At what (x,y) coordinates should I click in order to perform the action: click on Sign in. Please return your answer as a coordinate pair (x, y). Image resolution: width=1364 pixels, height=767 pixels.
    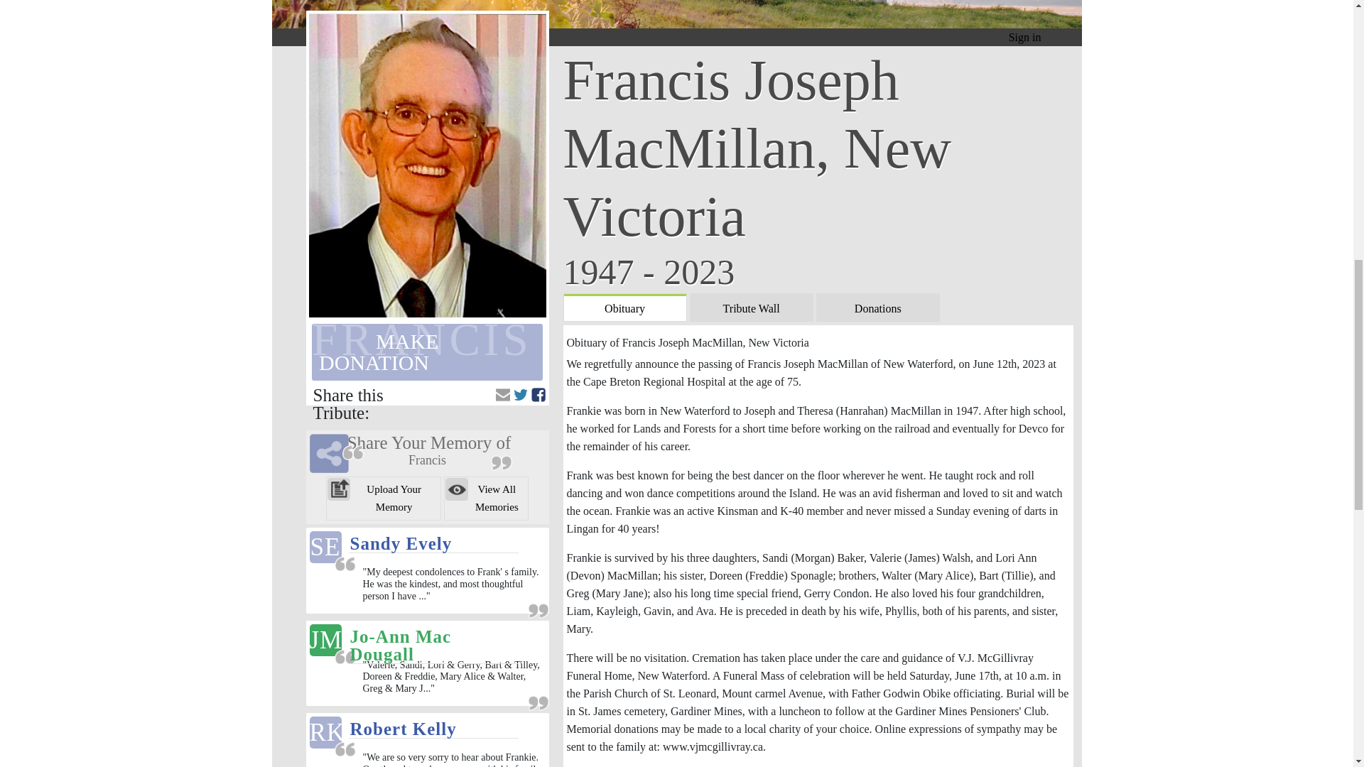
    Looking at the image, I should click on (1025, 37).